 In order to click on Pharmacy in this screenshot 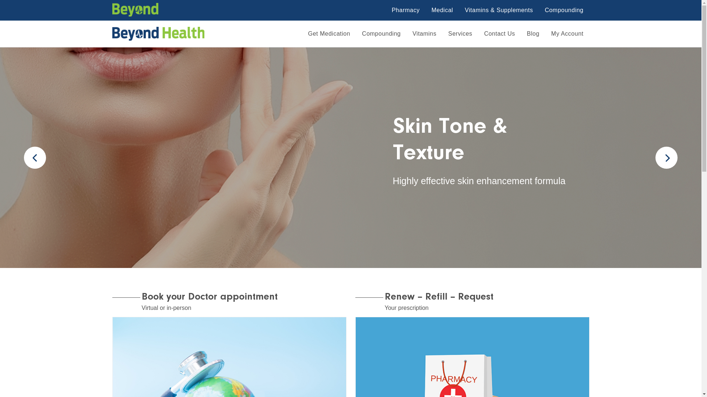, I will do `click(406, 10)`.